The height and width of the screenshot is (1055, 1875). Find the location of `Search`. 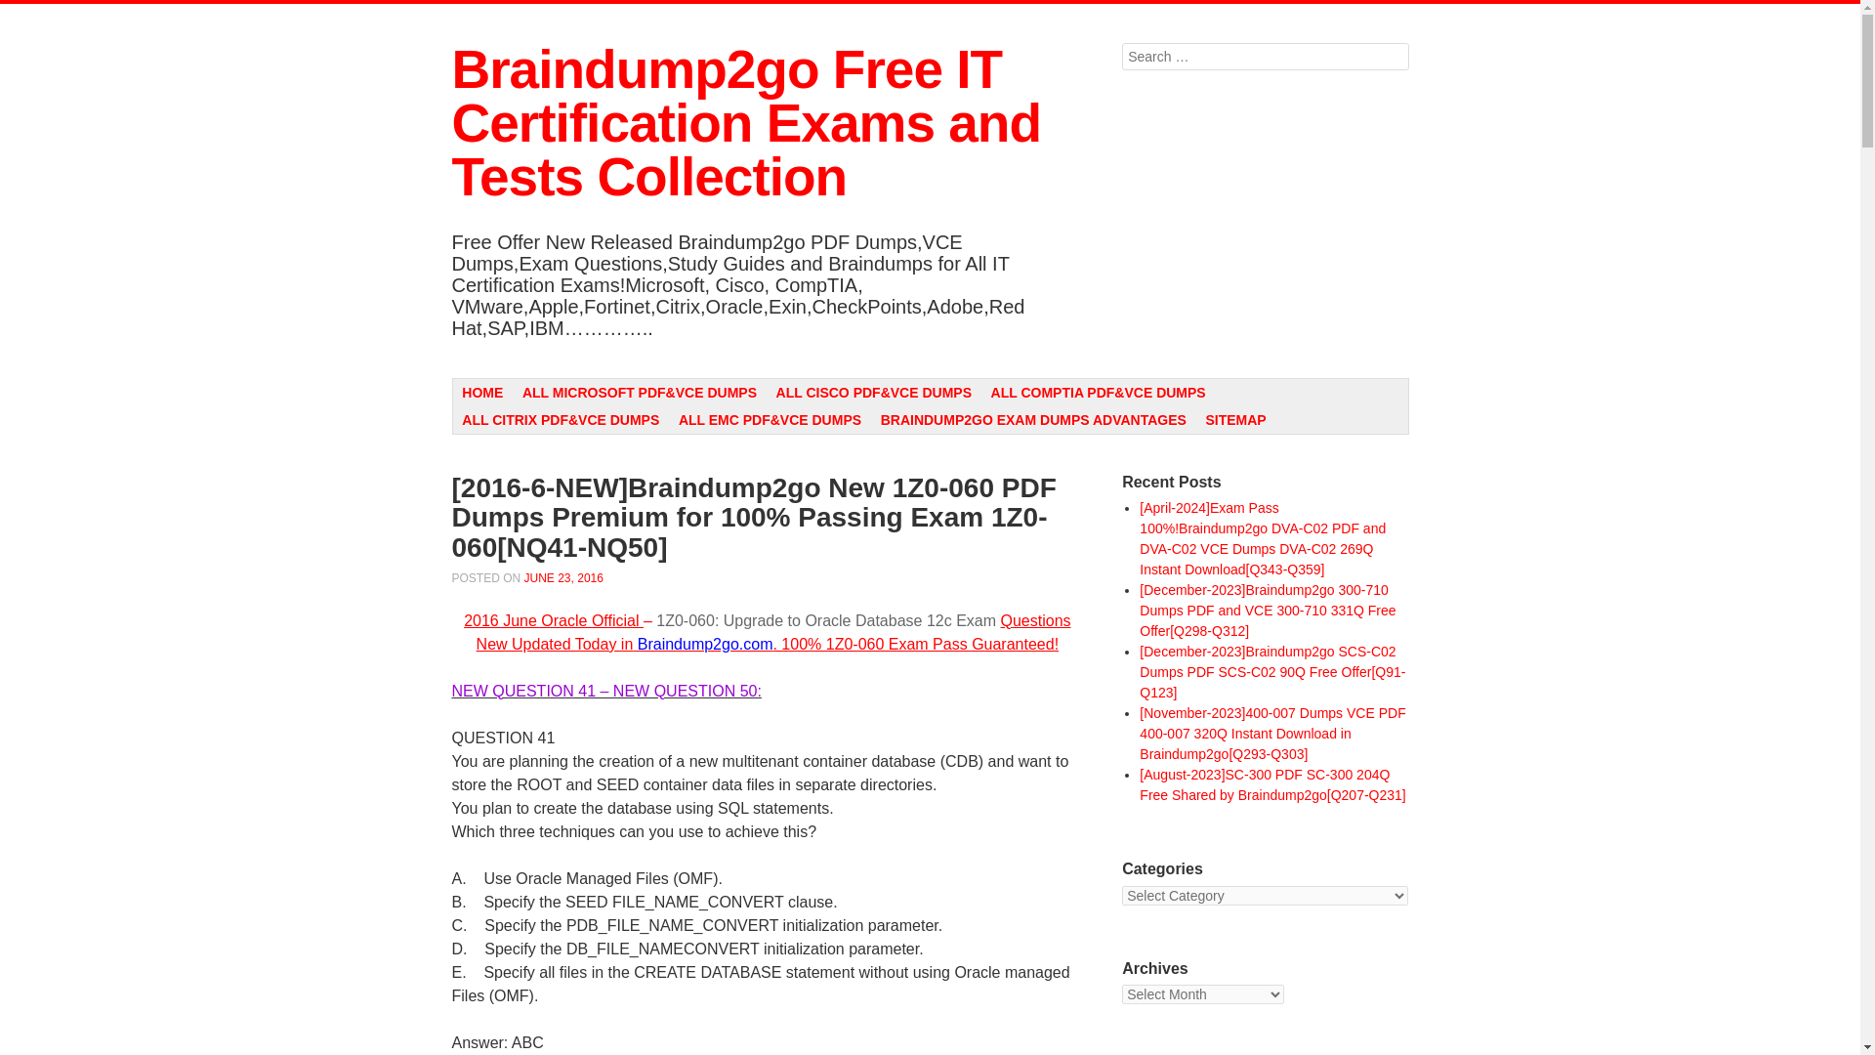

Search is located at coordinates (29, 12).